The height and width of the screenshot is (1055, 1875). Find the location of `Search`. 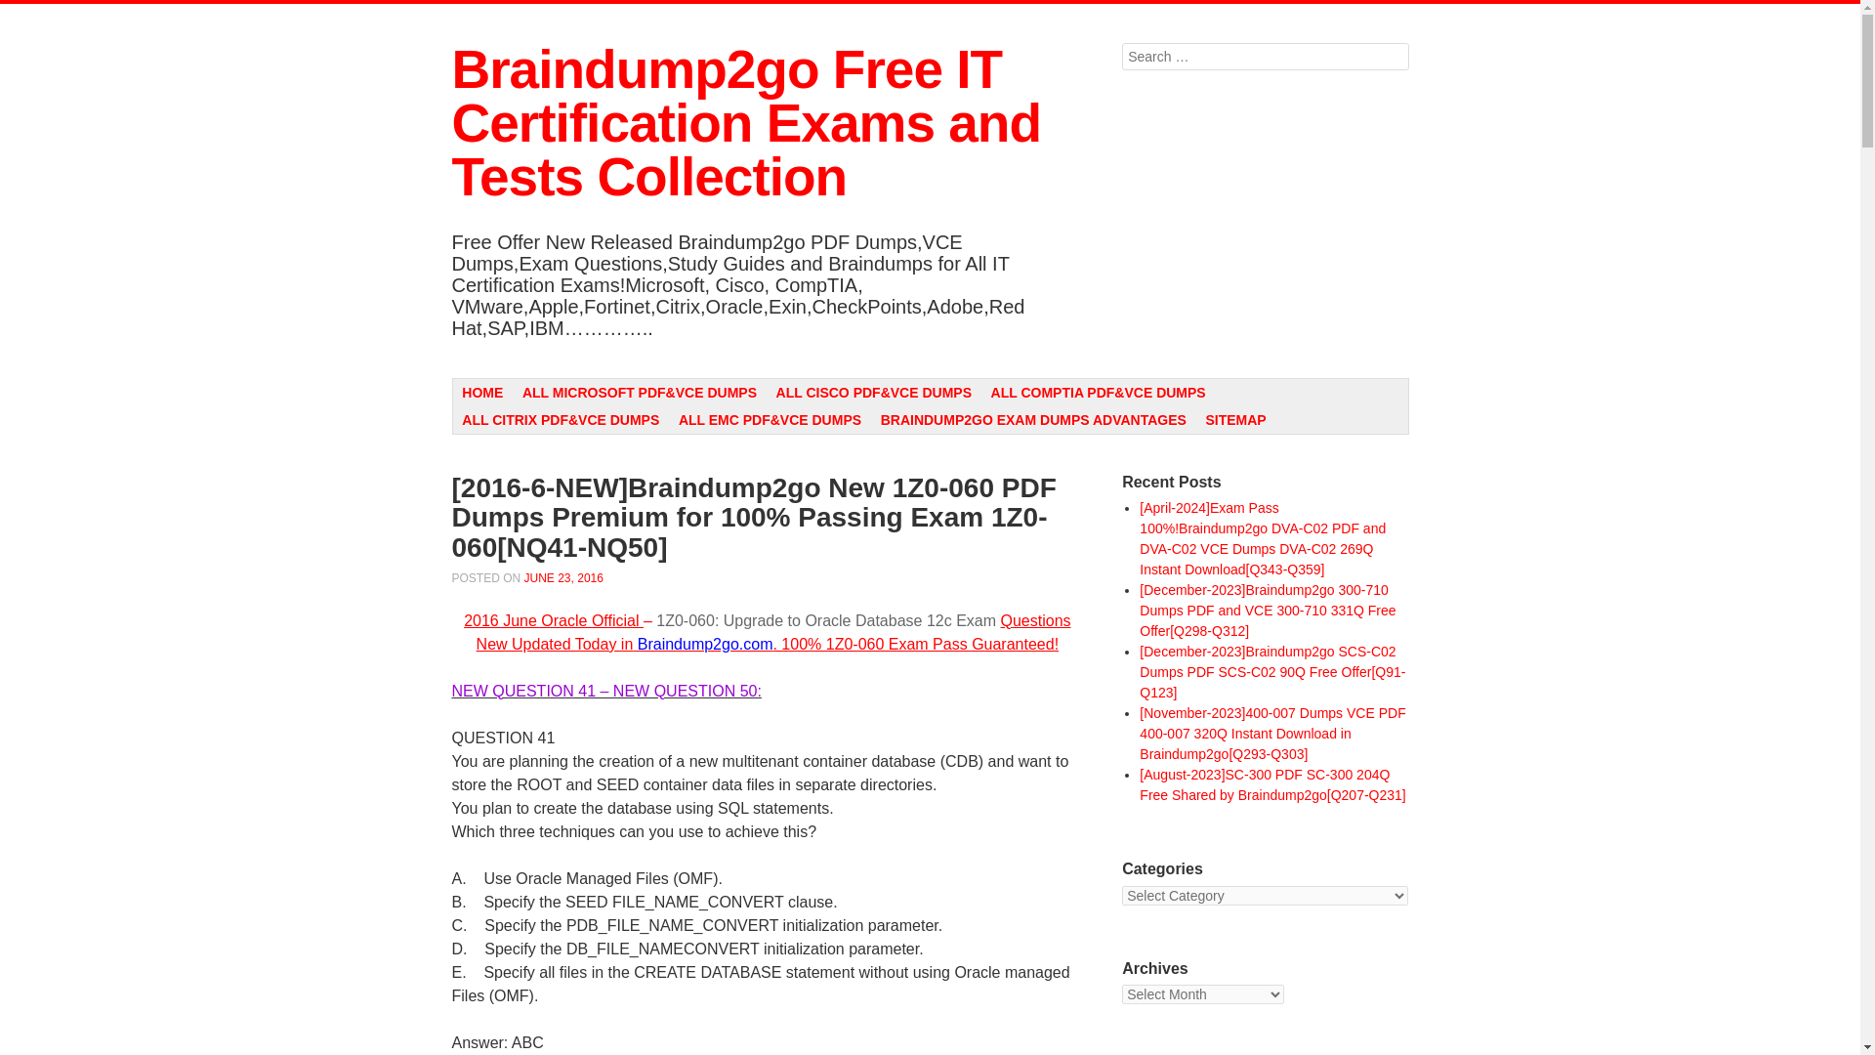

Search is located at coordinates (29, 12).